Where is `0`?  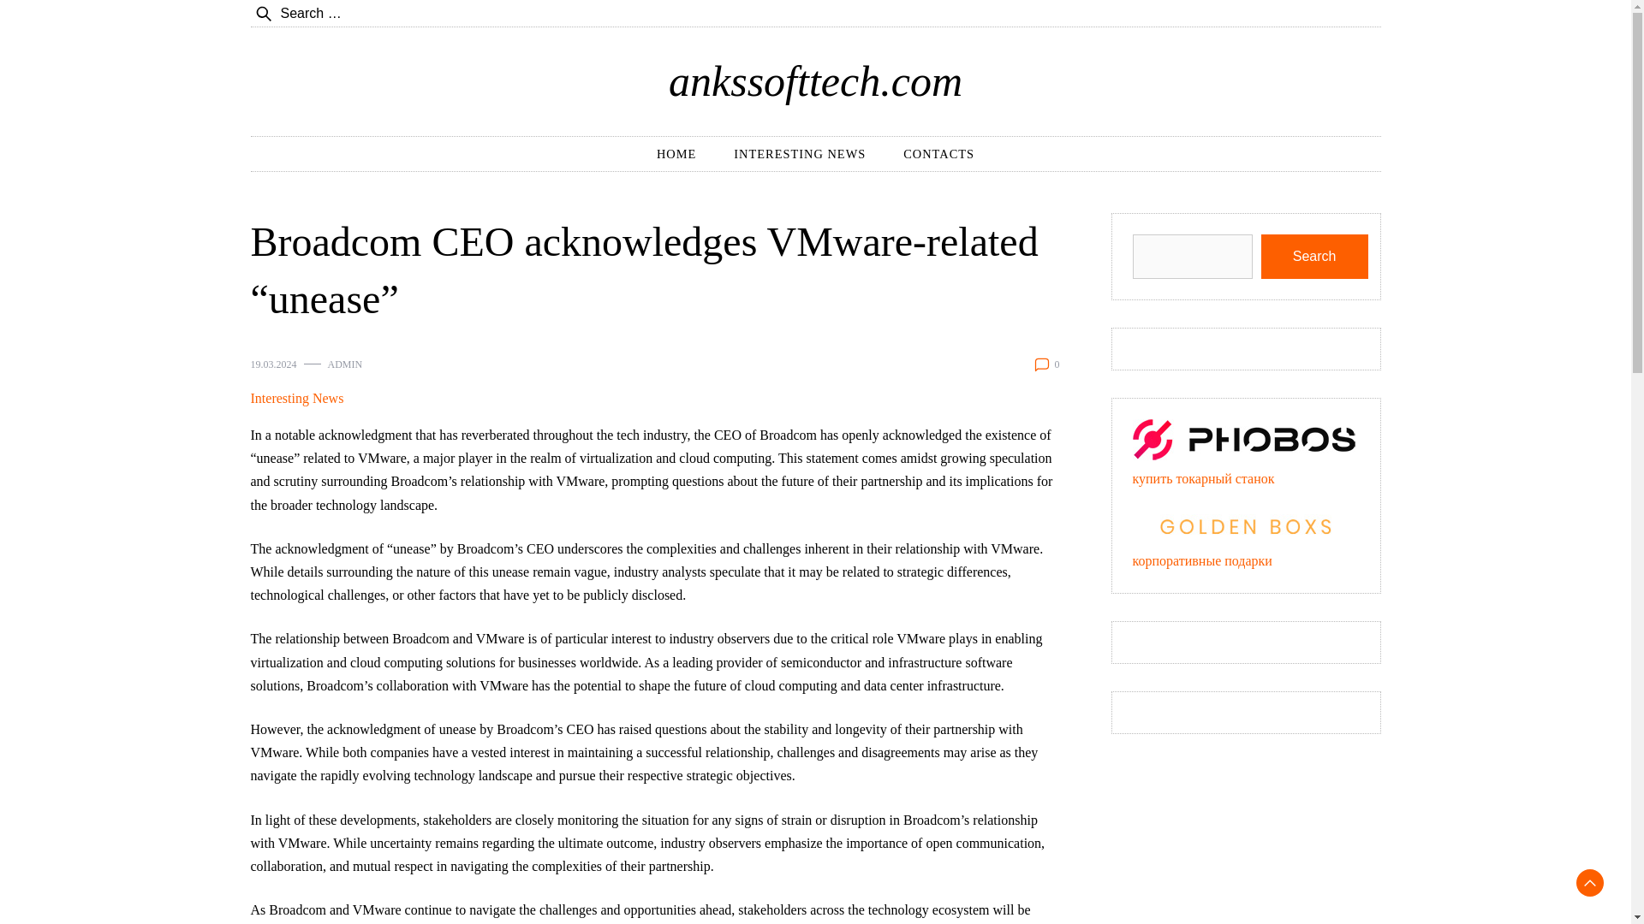 0 is located at coordinates (1057, 364).